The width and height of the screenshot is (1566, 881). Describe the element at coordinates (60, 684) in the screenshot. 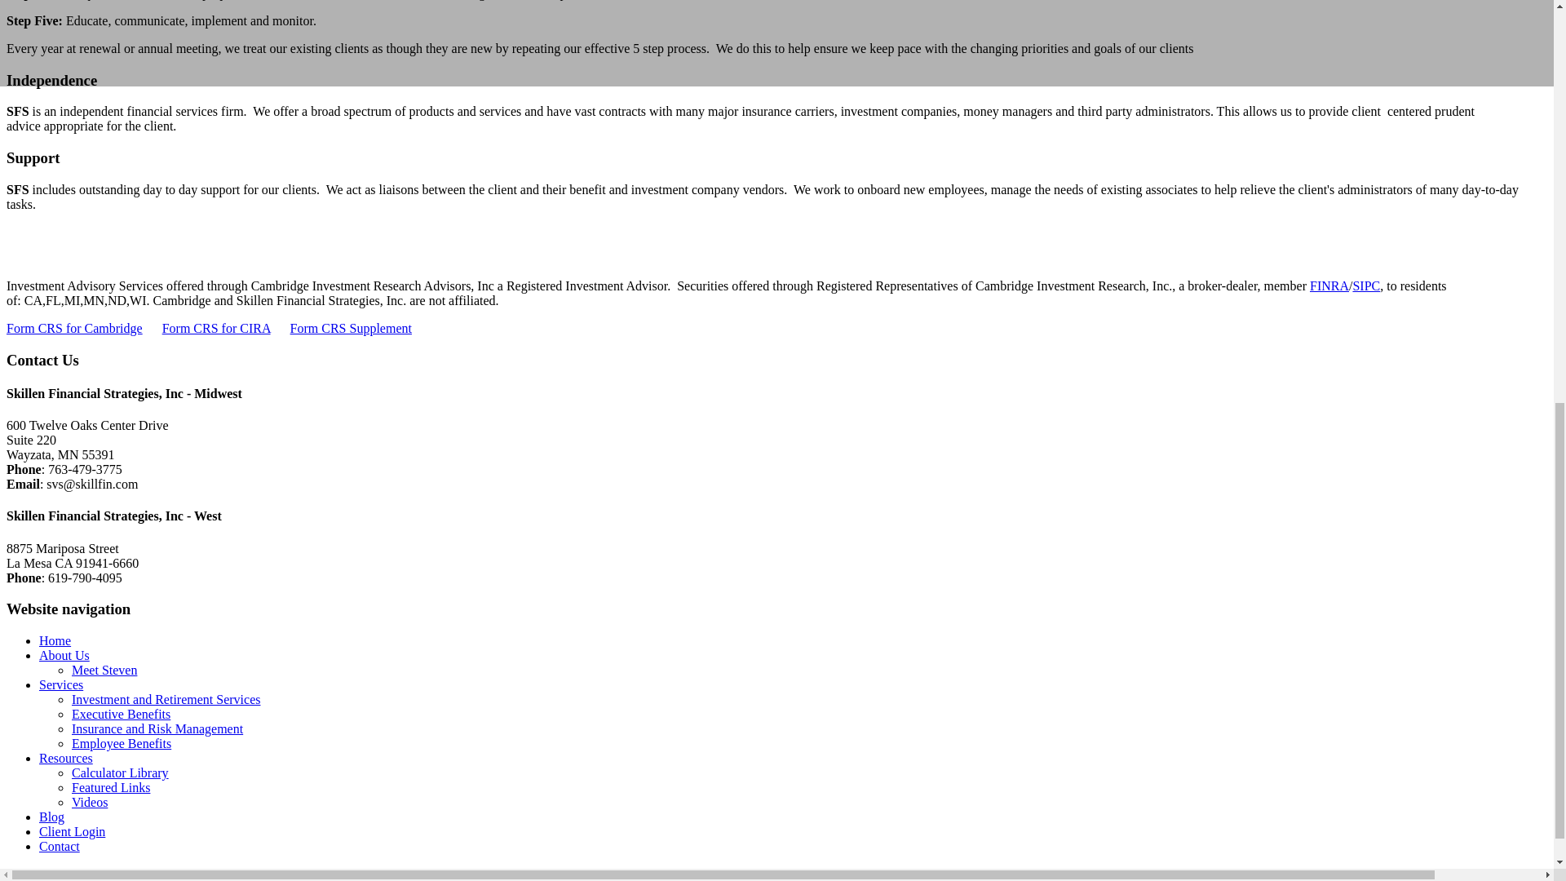

I see `Services` at that location.